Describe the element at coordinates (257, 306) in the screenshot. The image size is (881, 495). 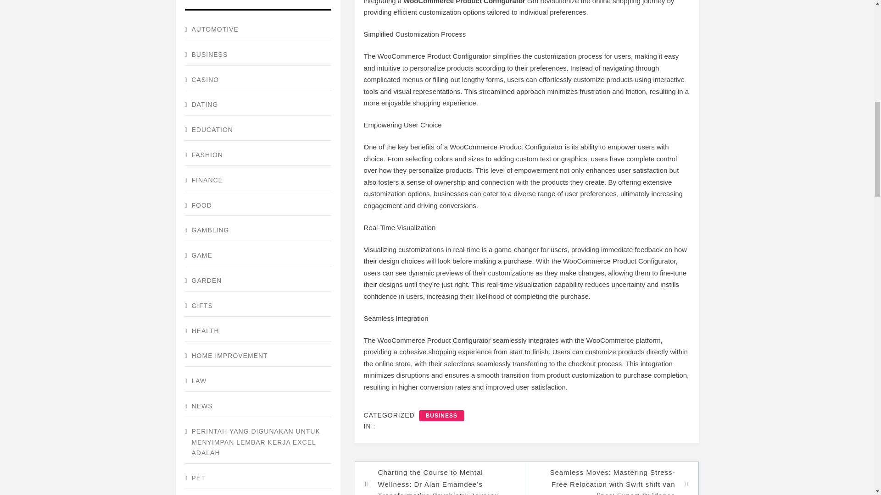
I see `GIFTS` at that location.